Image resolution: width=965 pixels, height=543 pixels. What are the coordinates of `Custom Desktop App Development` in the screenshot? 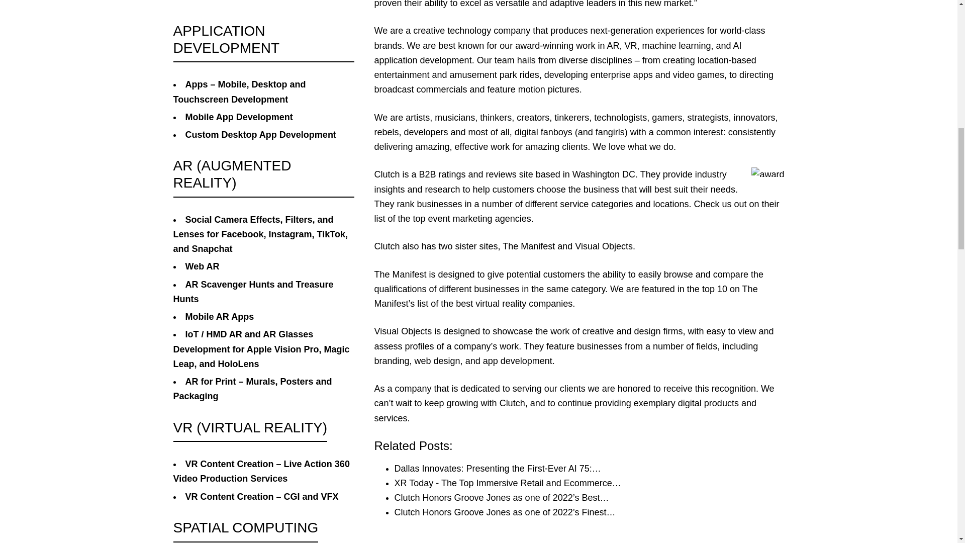 It's located at (260, 135).